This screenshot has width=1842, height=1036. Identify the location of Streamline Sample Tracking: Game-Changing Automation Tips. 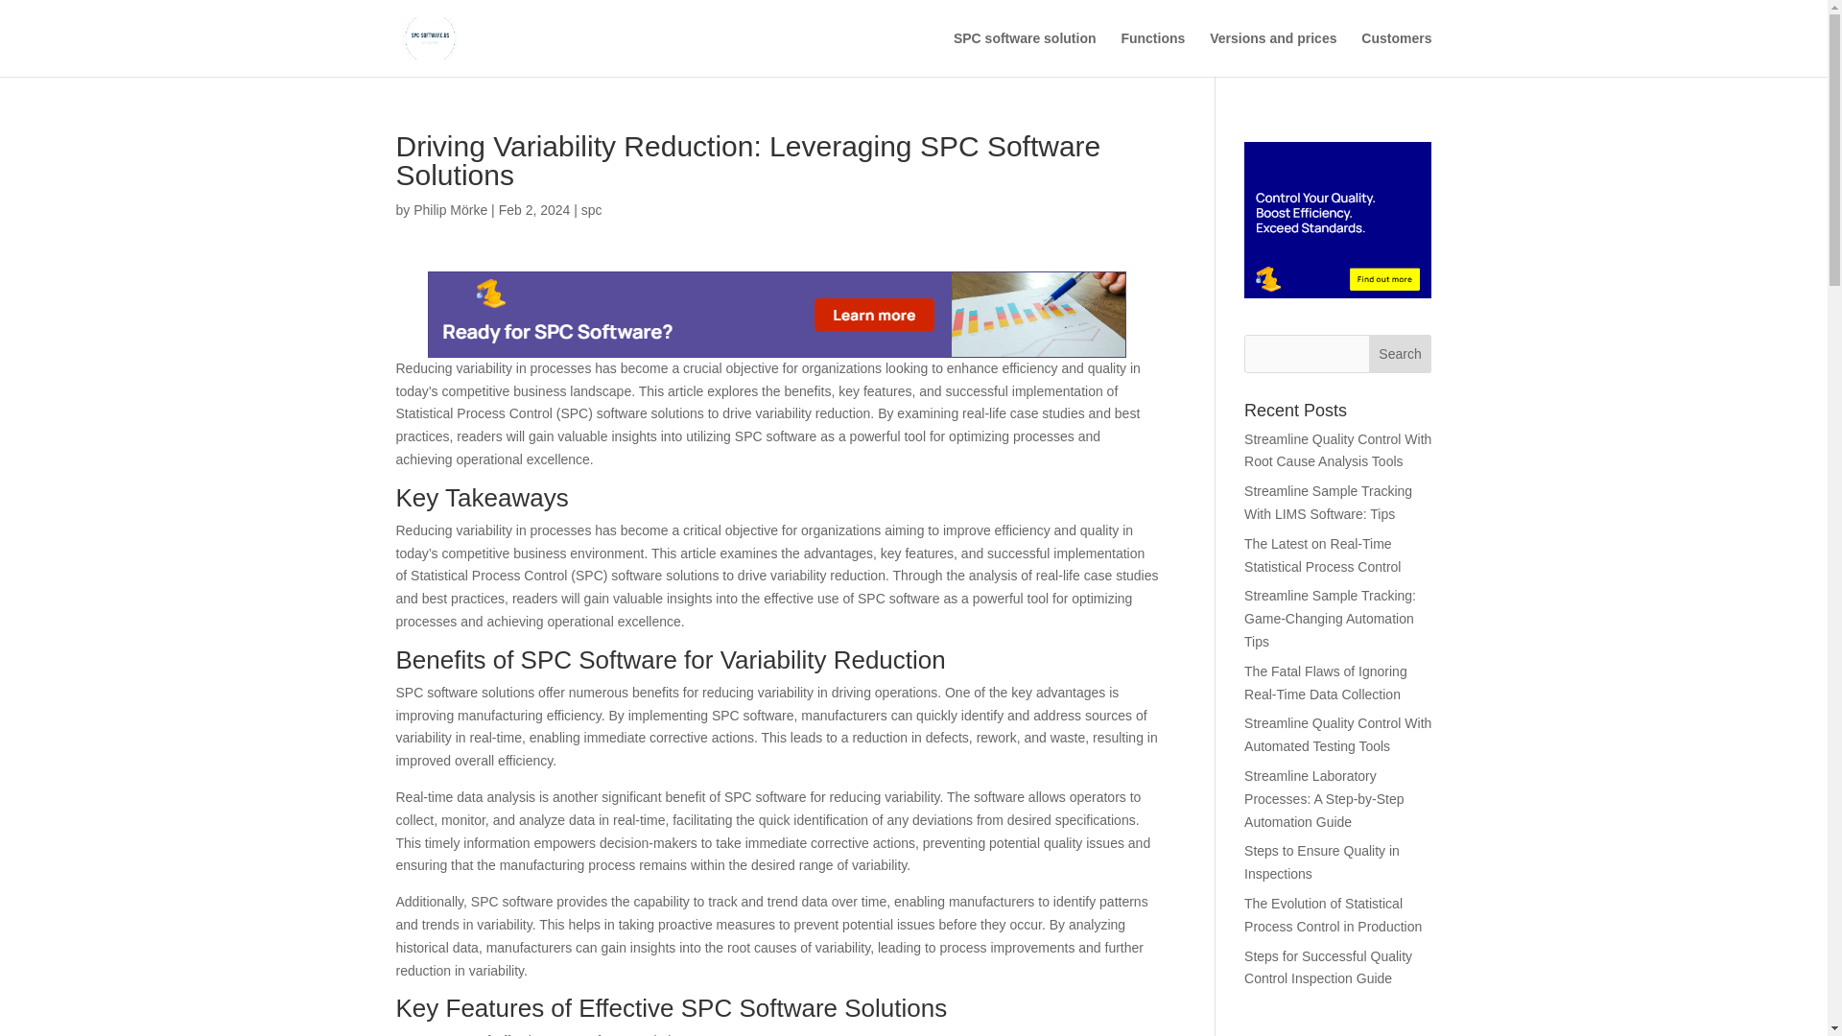
(1330, 619).